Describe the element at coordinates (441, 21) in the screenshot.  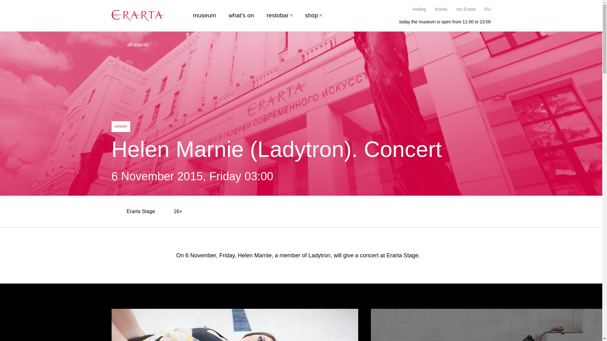
I see `today the museum is open from 11:00 to 23:00` at that location.